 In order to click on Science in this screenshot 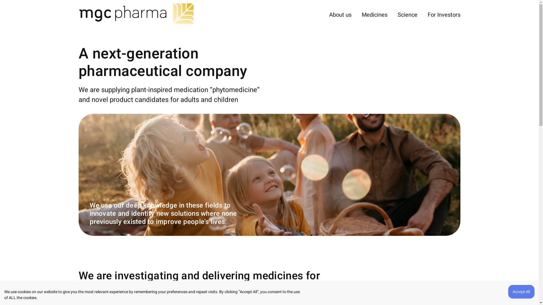, I will do `click(408, 15)`.